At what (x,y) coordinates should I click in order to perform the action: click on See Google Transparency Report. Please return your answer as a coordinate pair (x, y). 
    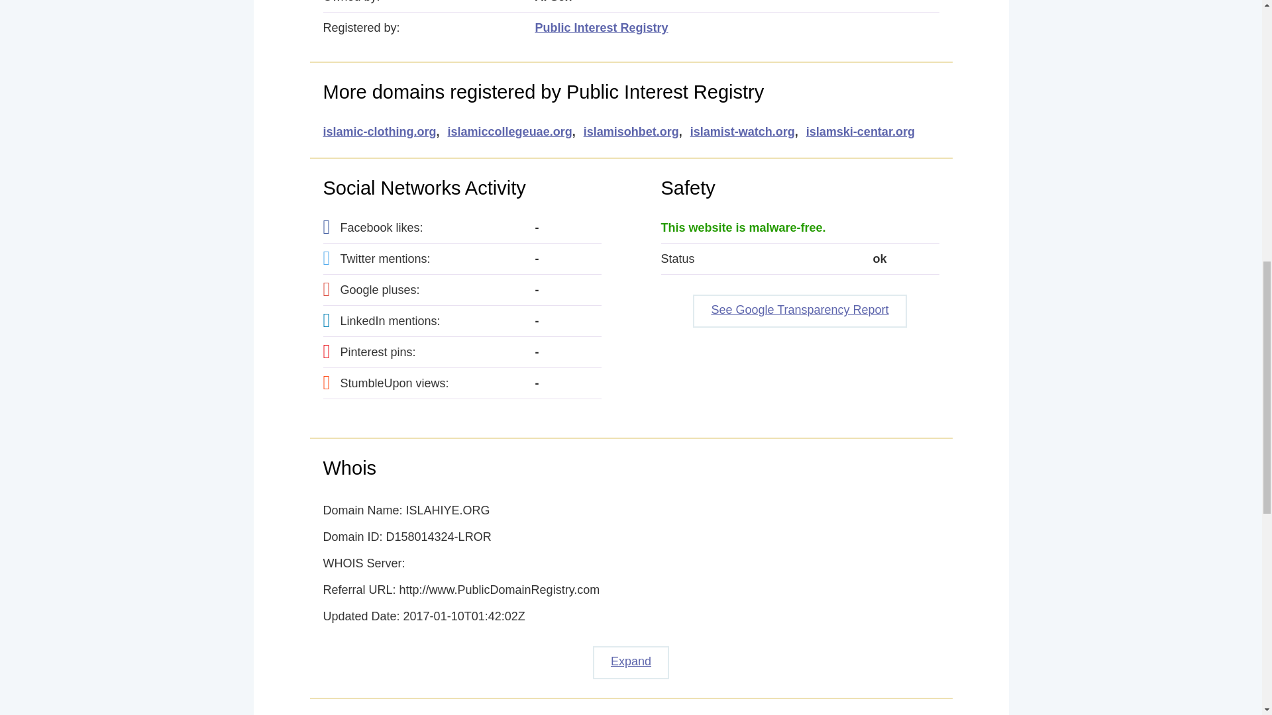
    Looking at the image, I should click on (799, 310).